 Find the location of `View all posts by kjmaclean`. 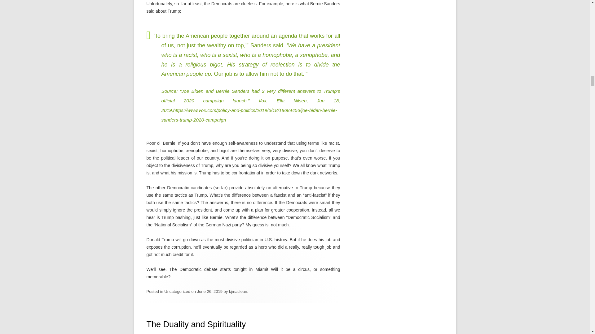

View all posts by kjmaclean is located at coordinates (238, 291).